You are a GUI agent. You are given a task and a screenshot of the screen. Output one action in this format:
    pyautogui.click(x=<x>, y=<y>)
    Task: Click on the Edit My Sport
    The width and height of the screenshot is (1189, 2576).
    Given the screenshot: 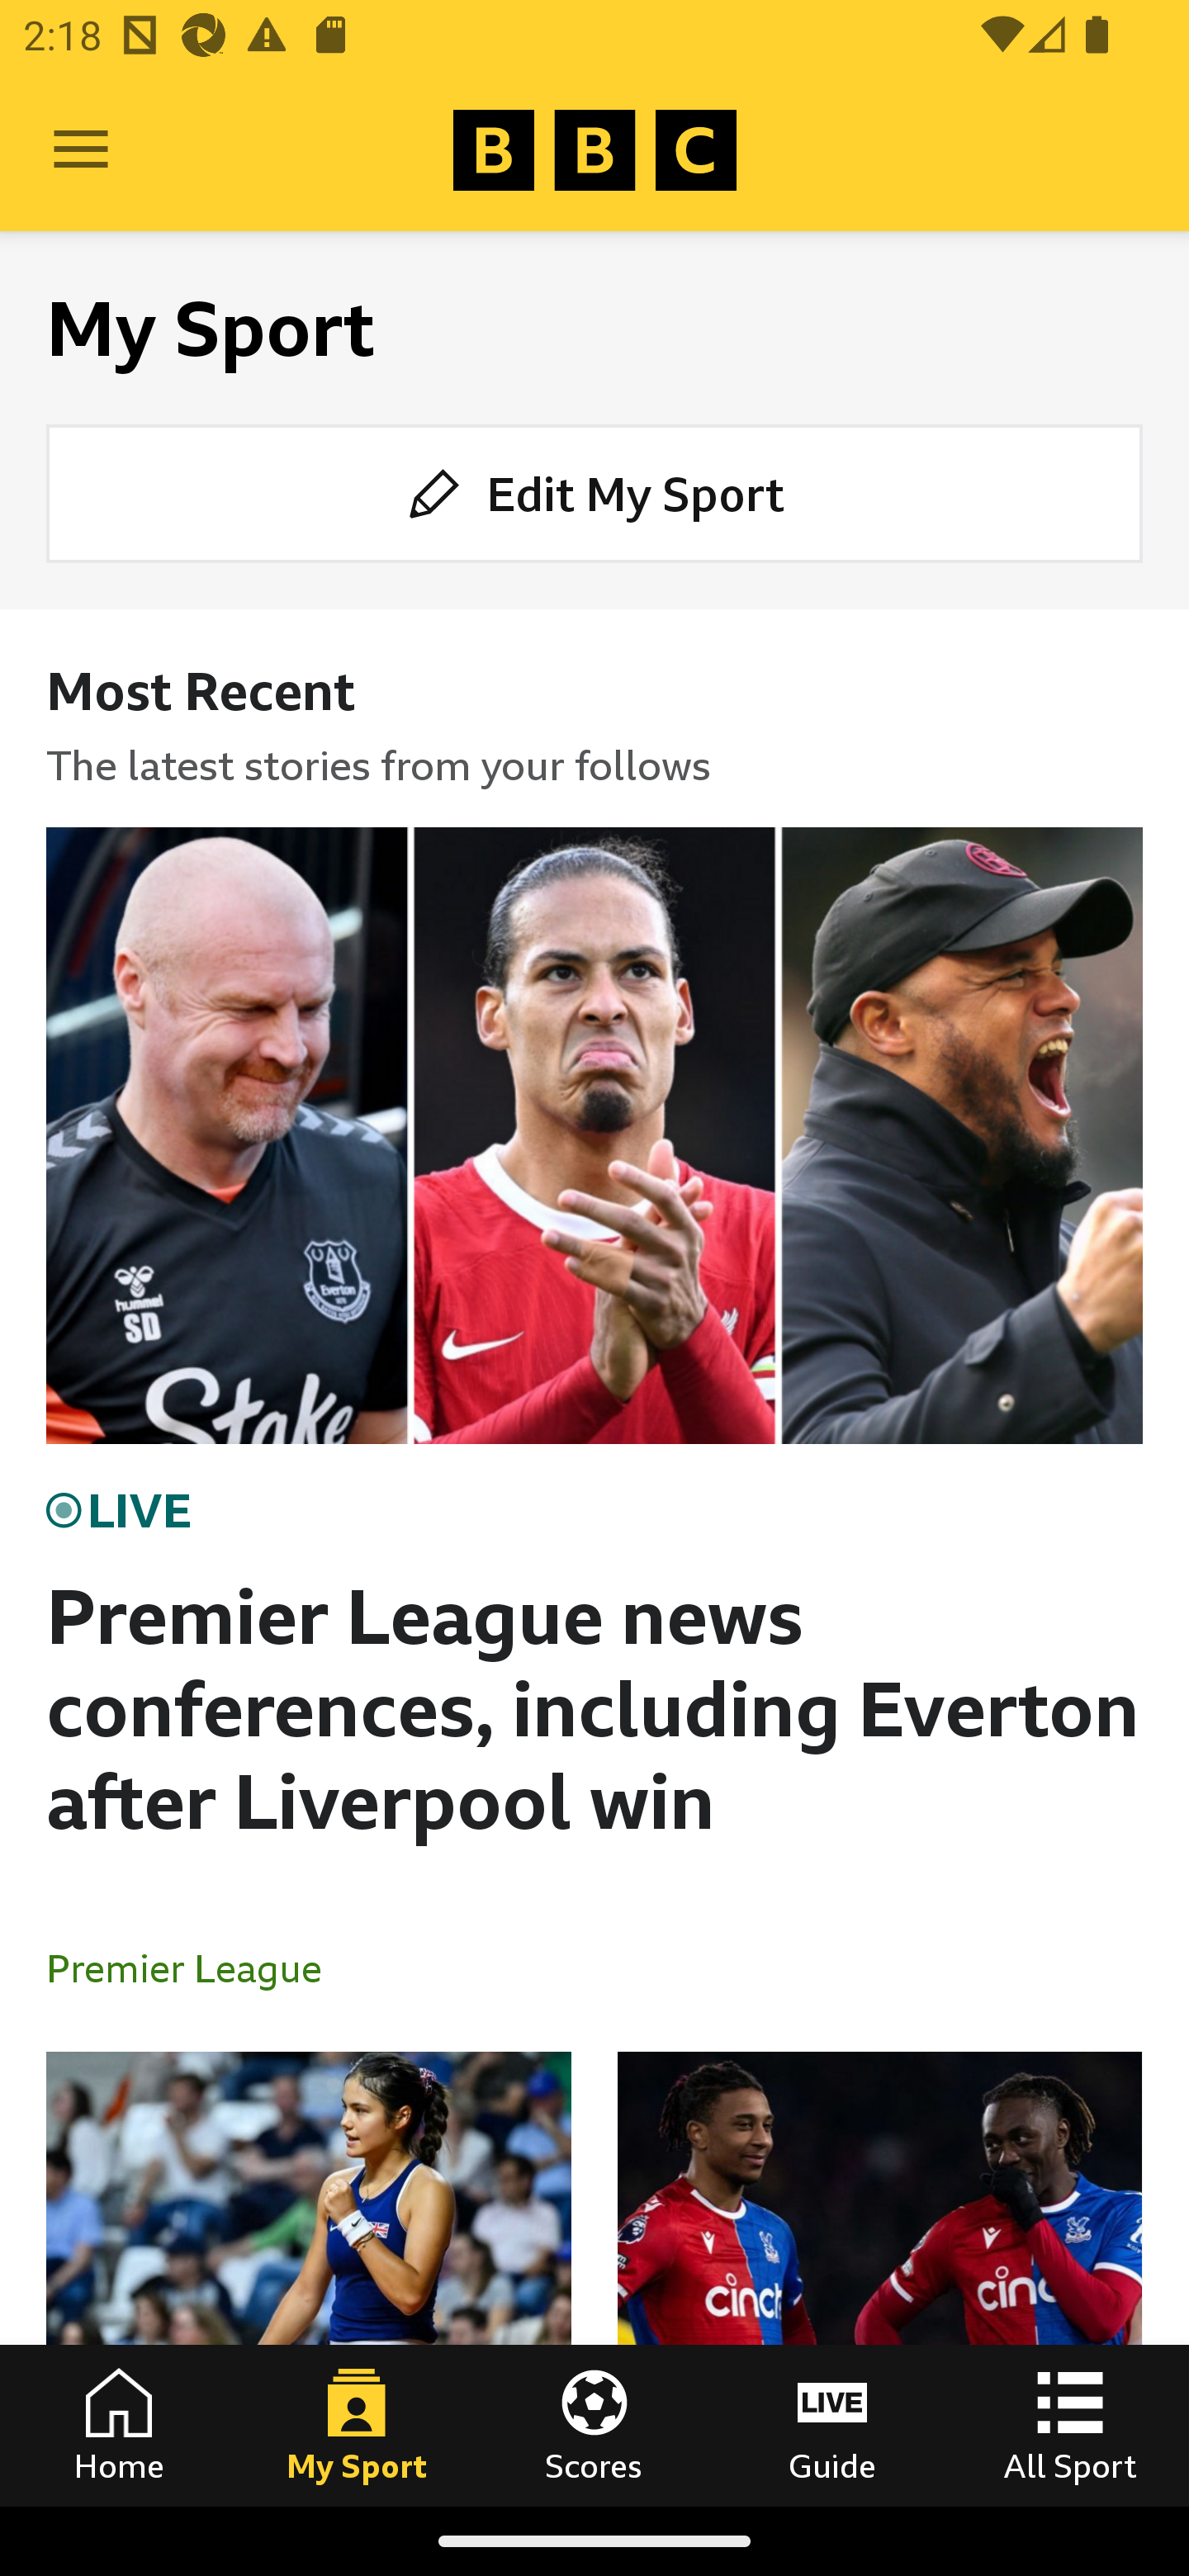 What is the action you would take?
    pyautogui.click(x=594, y=494)
    